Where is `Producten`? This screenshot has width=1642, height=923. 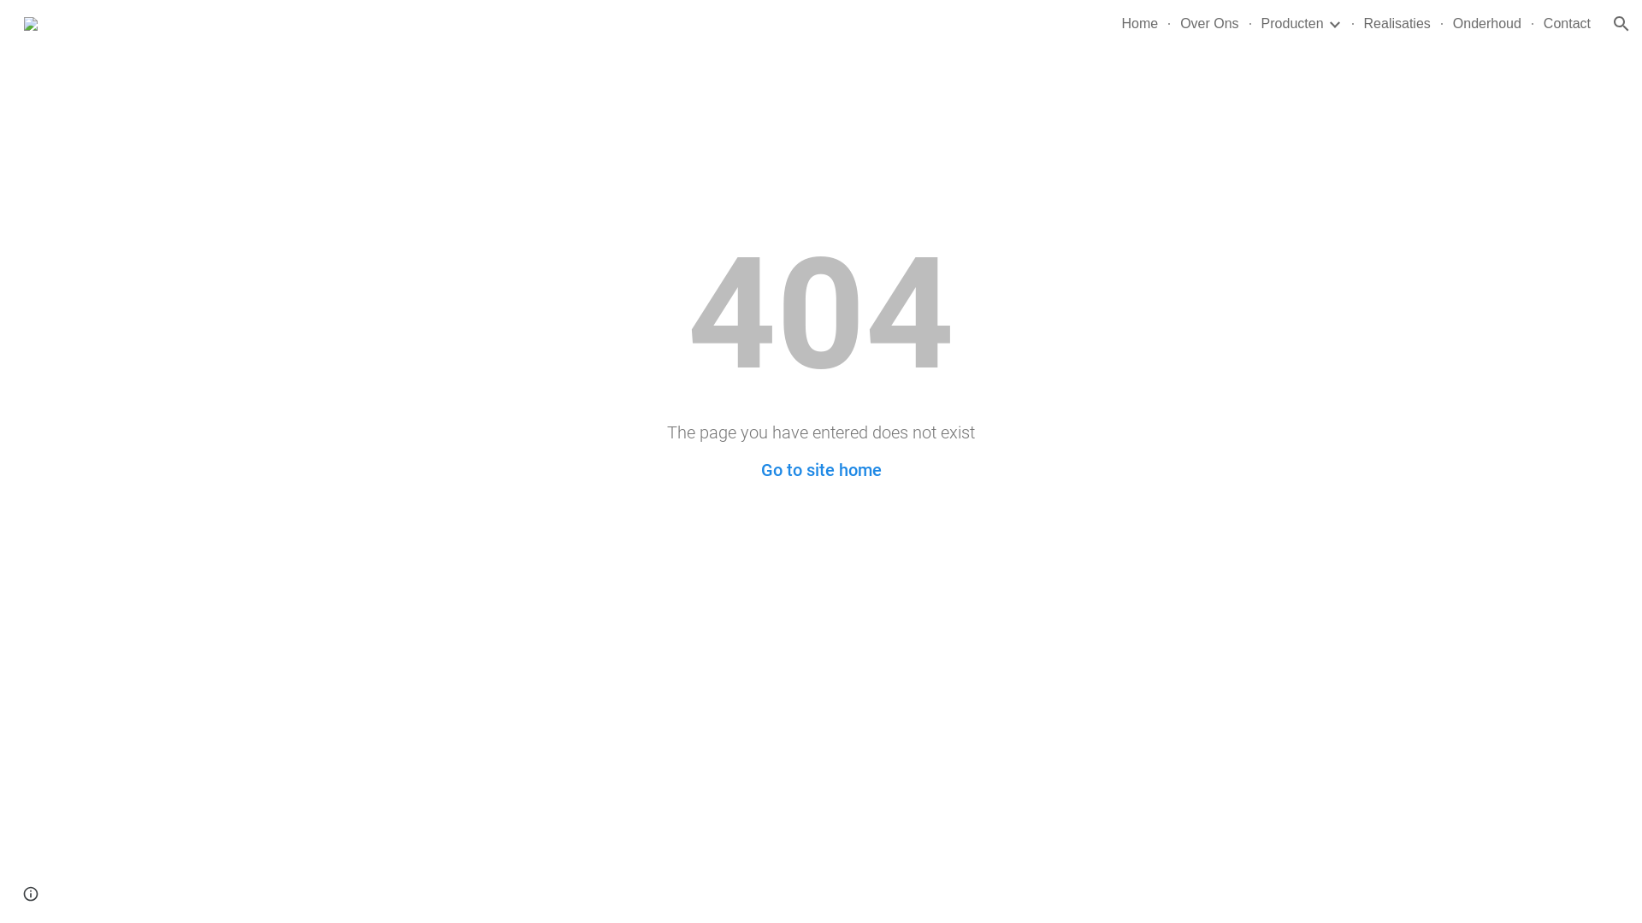 Producten is located at coordinates (1293, 24).